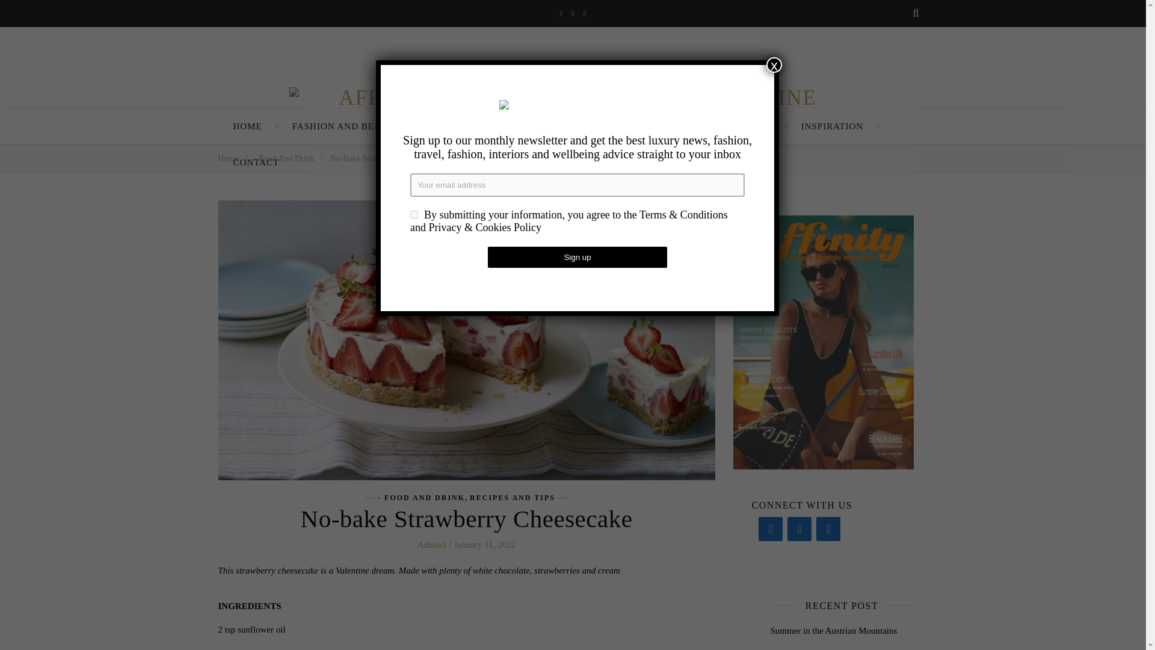 This screenshot has width=1155, height=650. I want to click on LIFESTYLE, so click(526, 126).